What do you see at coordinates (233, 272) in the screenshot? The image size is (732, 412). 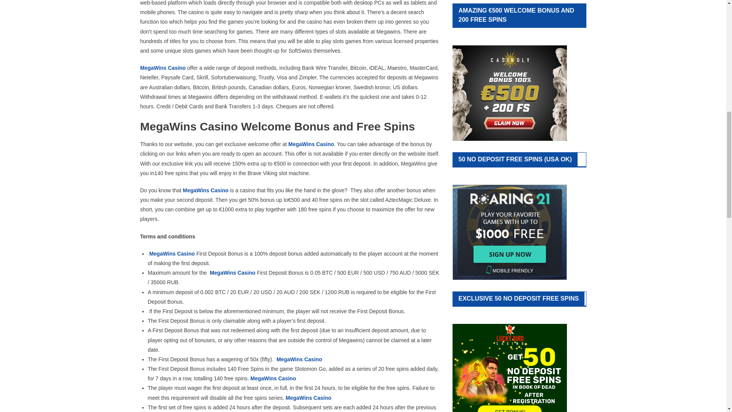 I see `MegaWins Casino` at bounding box center [233, 272].